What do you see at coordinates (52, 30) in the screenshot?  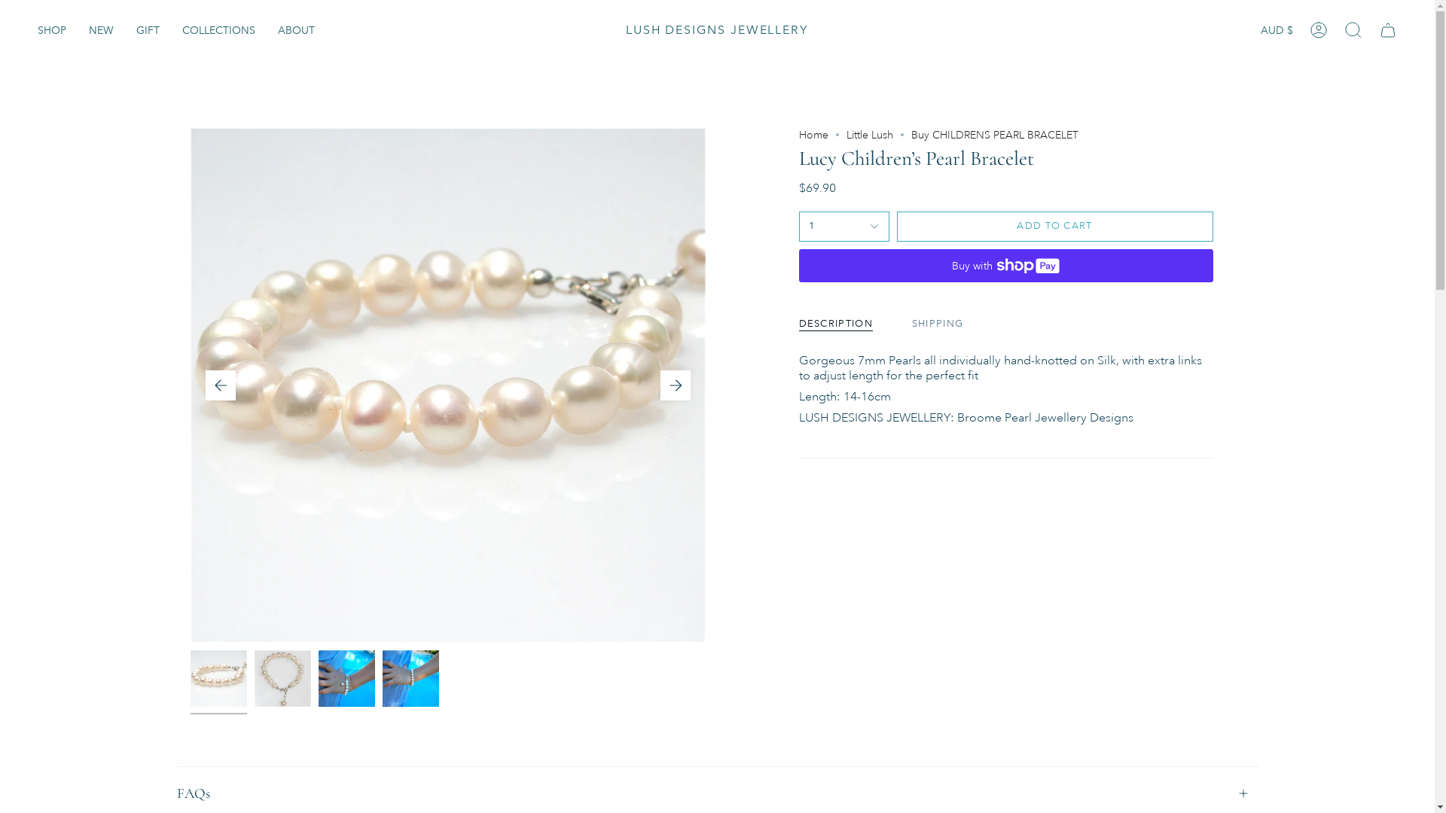 I see `SHOP` at bounding box center [52, 30].